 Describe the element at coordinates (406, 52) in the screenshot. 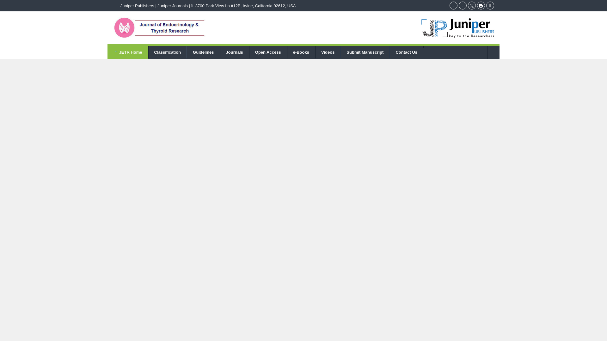

I see `Contact Us` at that location.